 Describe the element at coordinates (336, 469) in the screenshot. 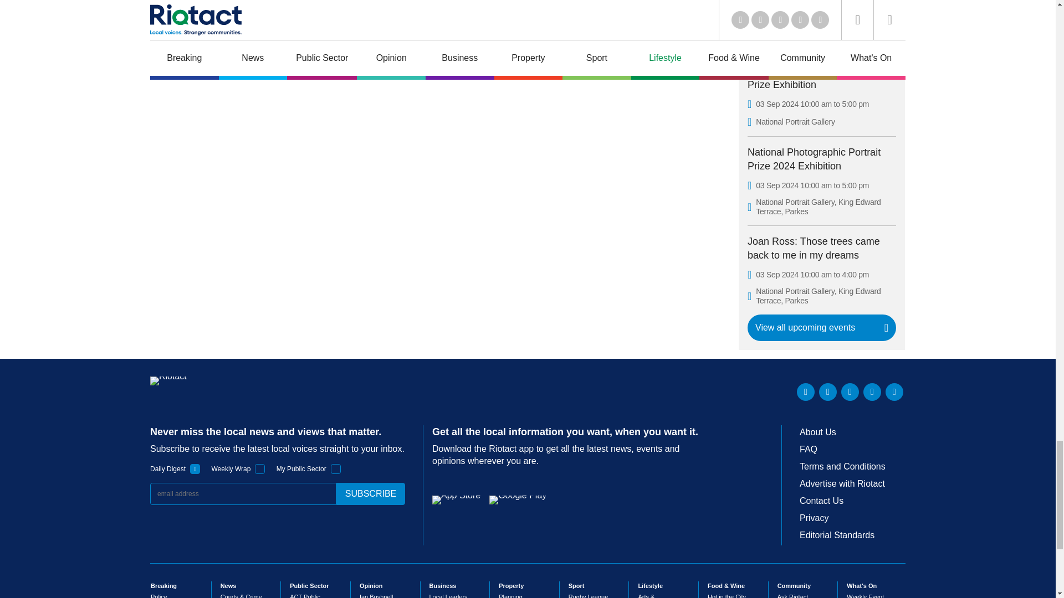

I see `1` at that location.